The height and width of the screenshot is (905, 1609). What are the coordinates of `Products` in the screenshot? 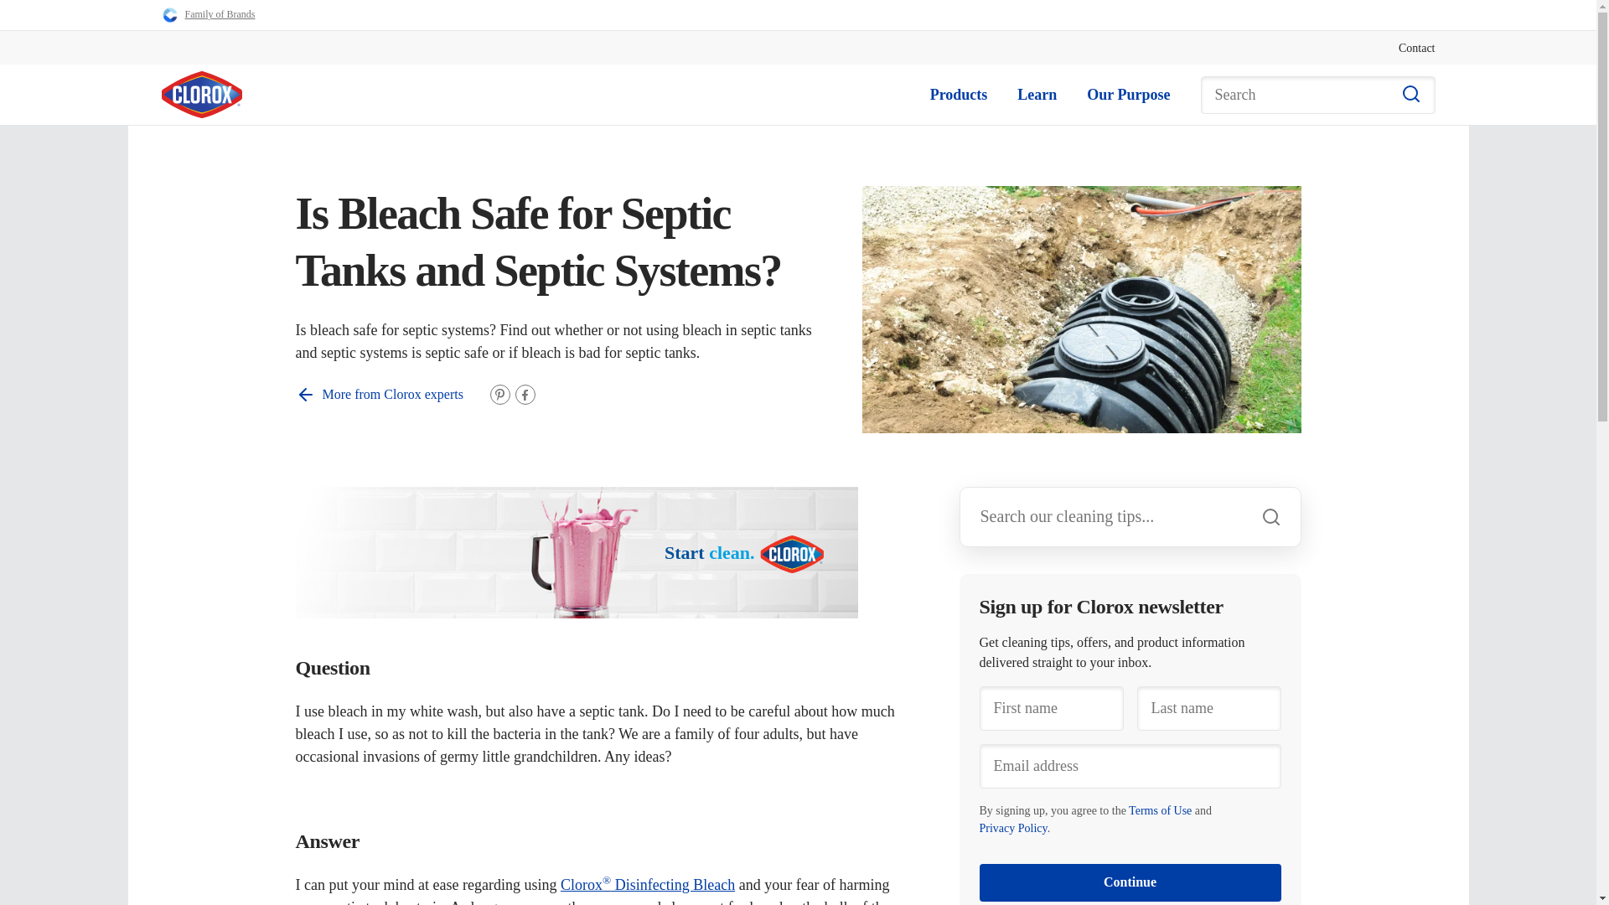 It's located at (959, 94).